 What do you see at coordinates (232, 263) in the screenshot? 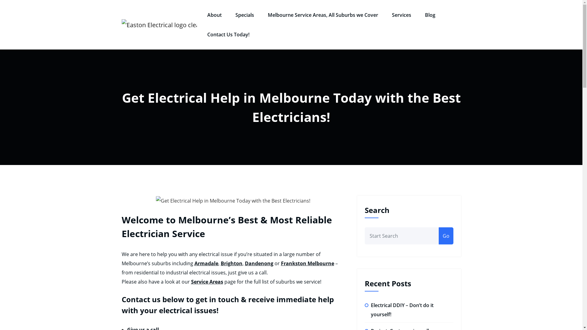
I see `Brighton` at bounding box center [232, 263].